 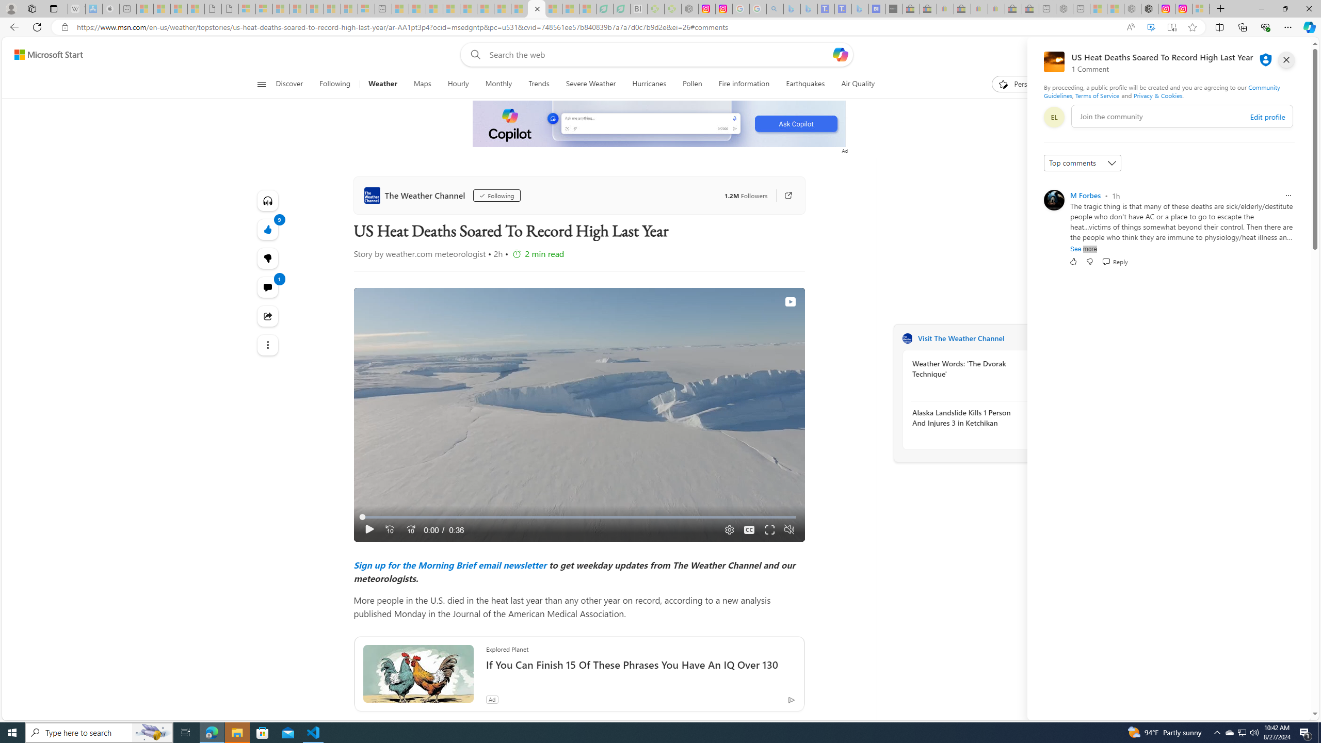 I want to click on Seek Back, so click(x=389, y=529).